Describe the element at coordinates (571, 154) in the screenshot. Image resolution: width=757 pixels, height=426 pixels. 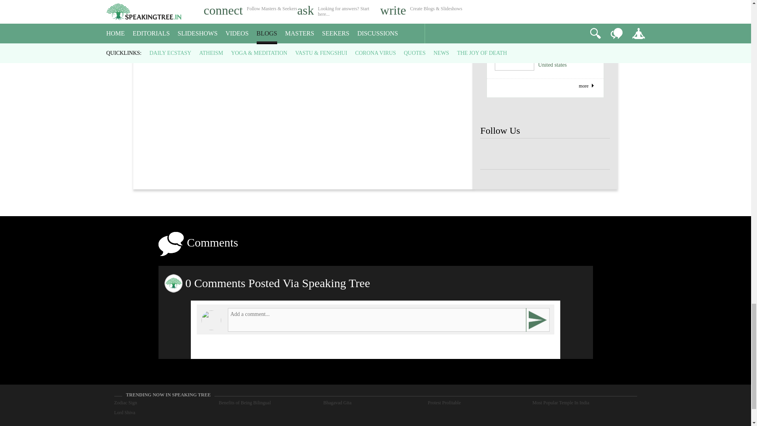
I see `Speaking Tree FaceBook` at that location.